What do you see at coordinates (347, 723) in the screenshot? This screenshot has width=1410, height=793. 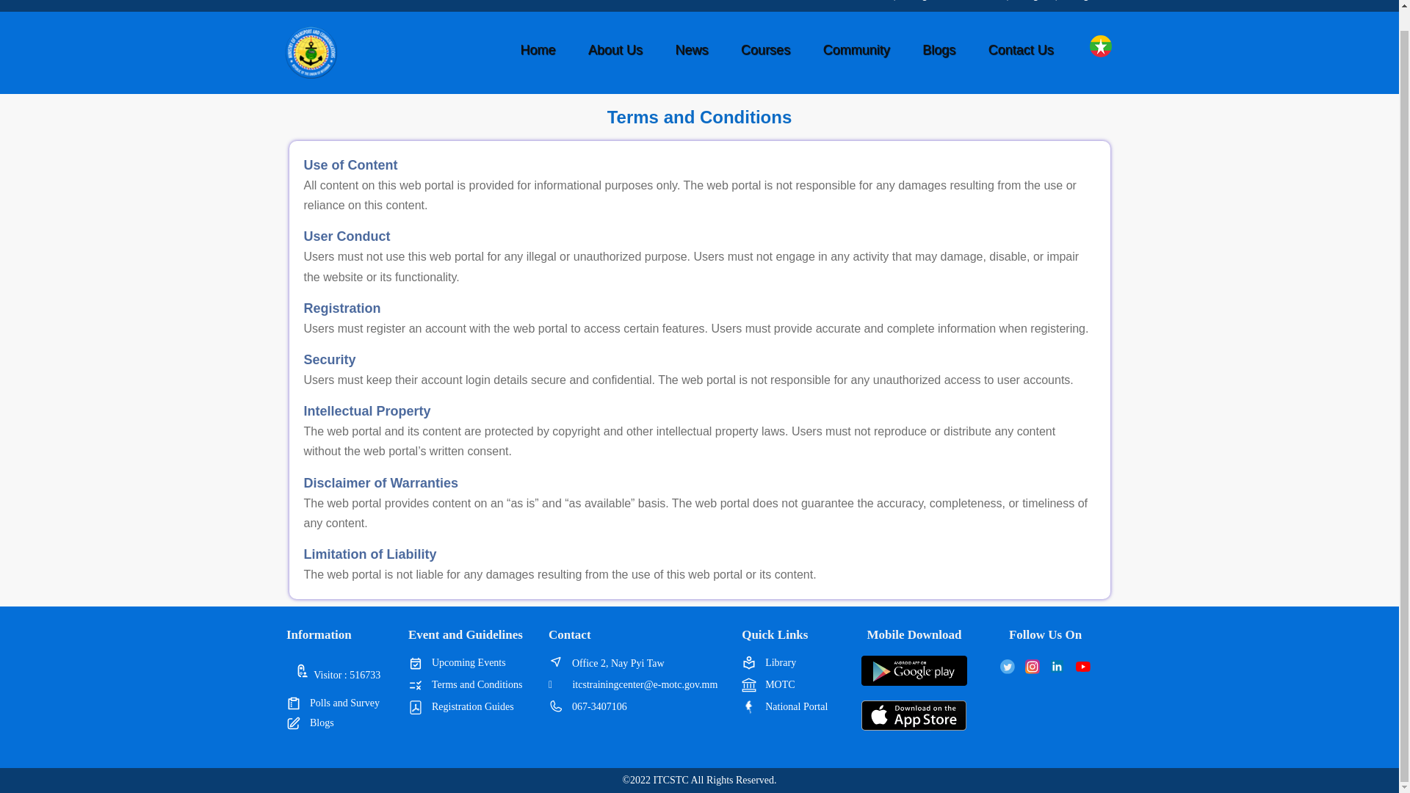 I see `Blogs` at bounding box center [347, 723].